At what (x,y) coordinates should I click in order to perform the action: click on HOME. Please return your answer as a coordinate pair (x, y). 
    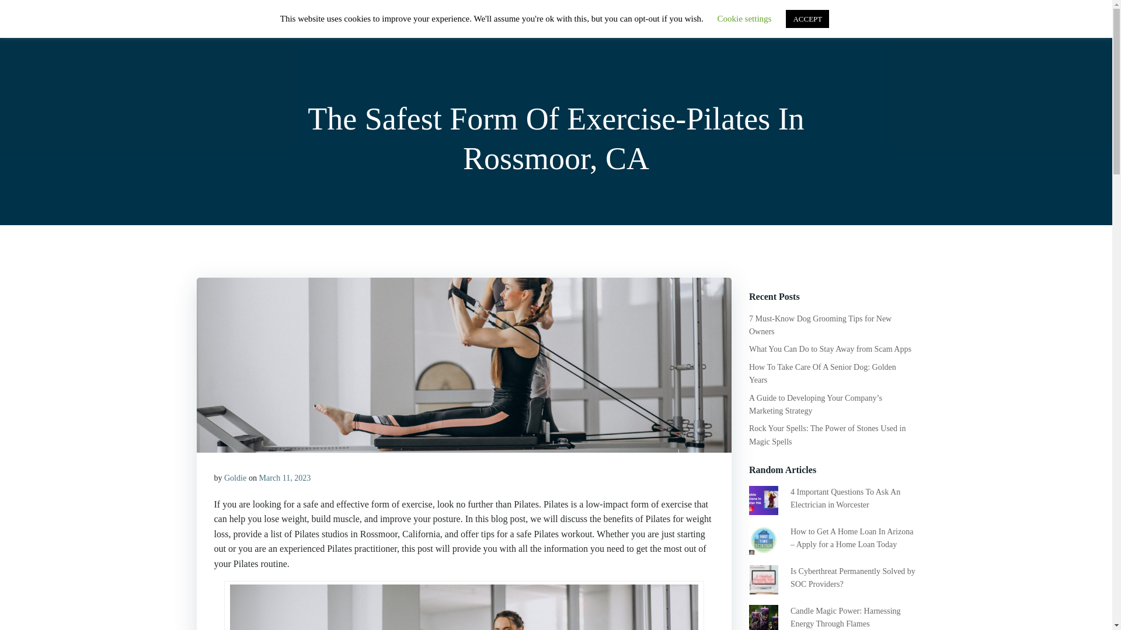
    Looking at the image, I should click on (677, 26).